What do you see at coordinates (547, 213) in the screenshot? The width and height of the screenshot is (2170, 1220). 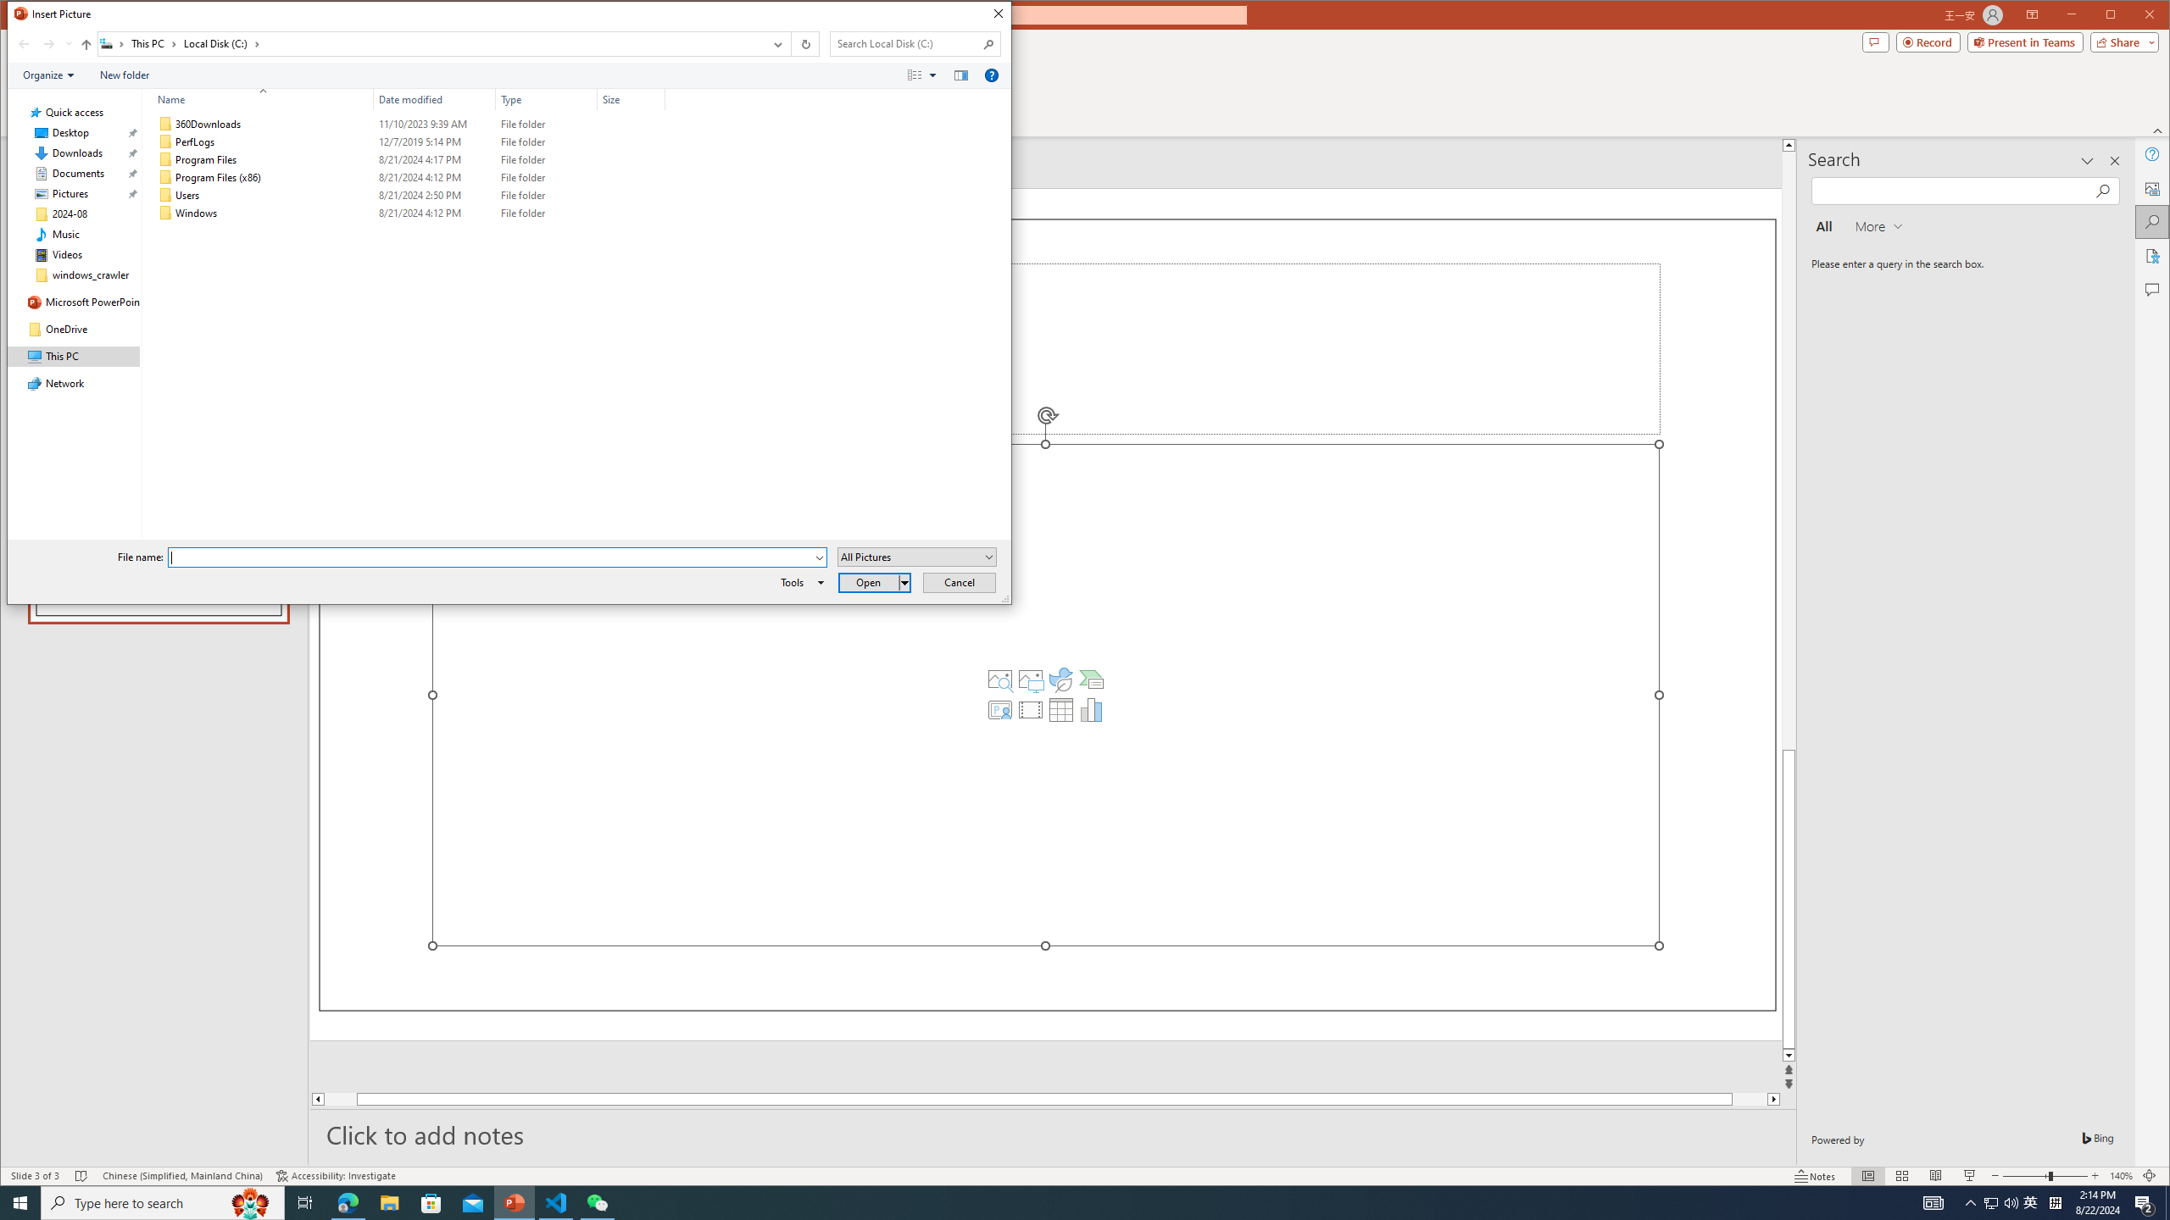 I see `Type` at bounding box center [547, 213].